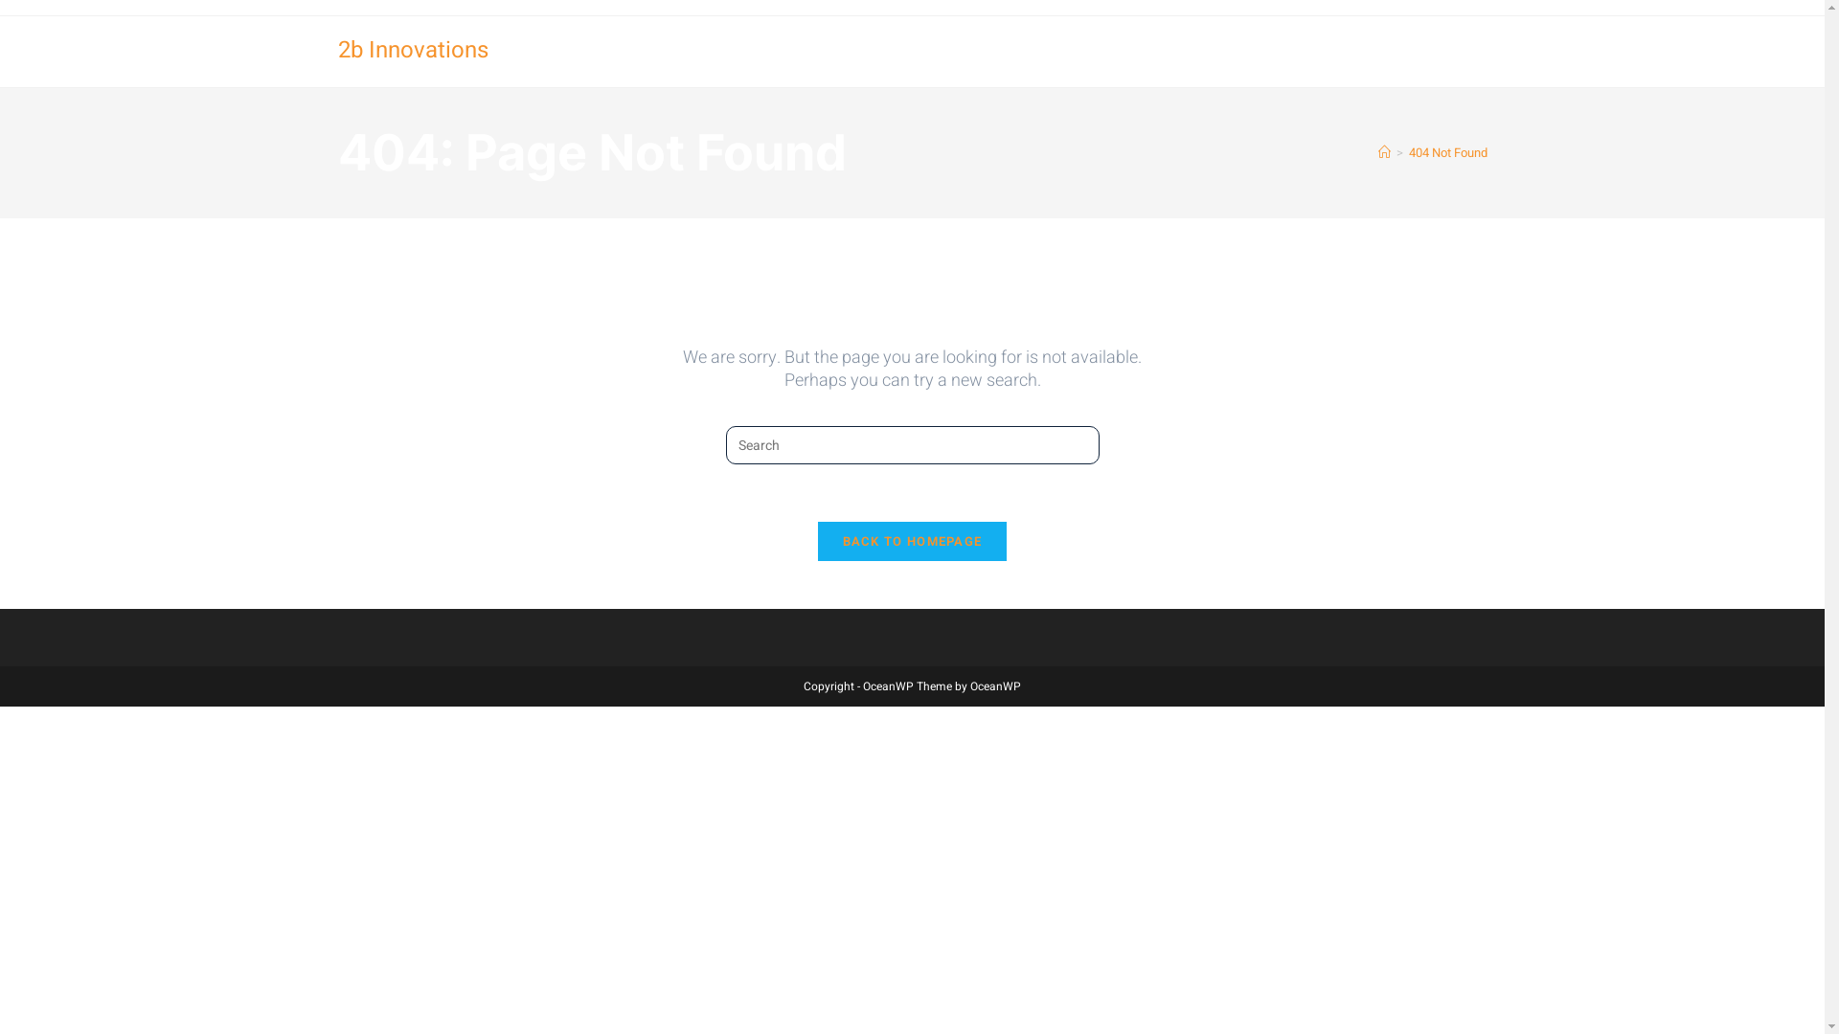  What do you see at coordinates (913, 542) in the screenshot?
I see `BACK TO HOMEPAGE` at bounding box center [913, 542].